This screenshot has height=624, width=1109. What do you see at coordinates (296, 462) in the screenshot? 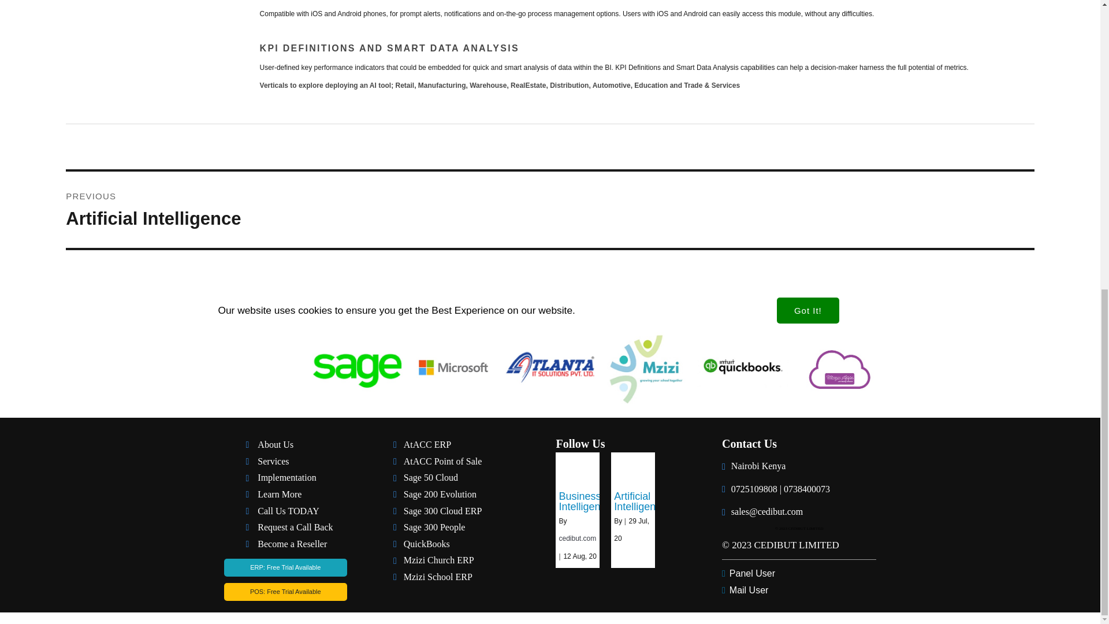
I see `sage` at bounding box center [296, 462].